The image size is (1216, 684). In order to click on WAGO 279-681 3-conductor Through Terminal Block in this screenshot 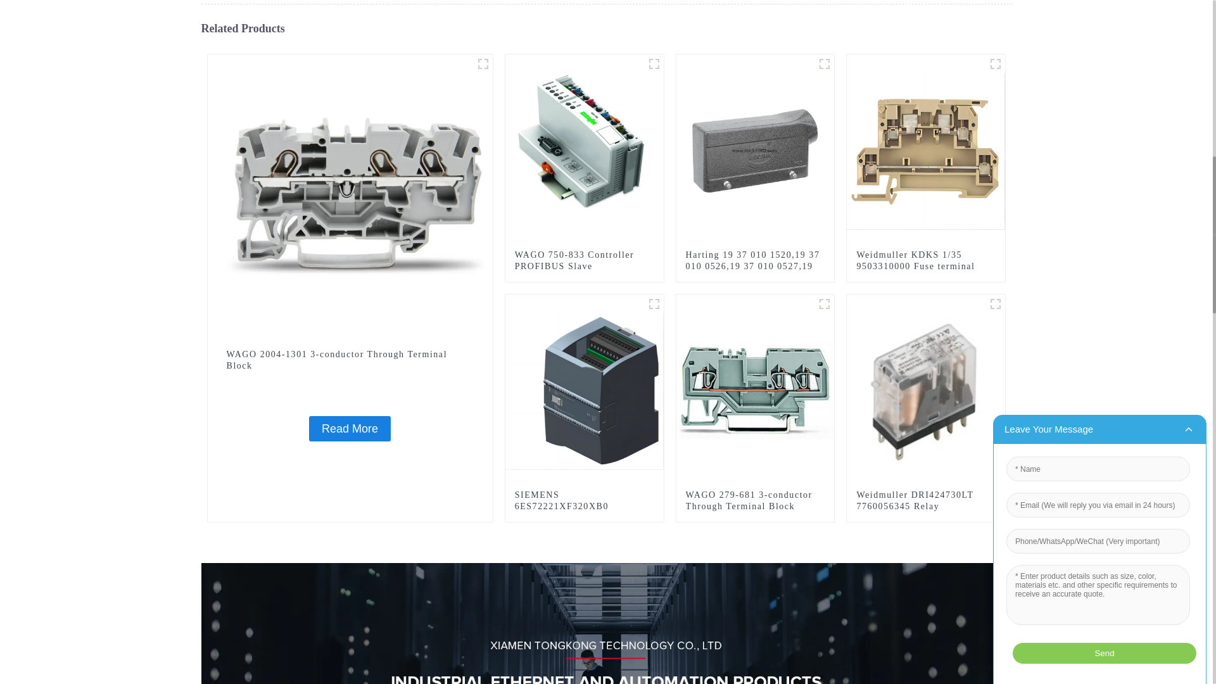, I will do `click(755, 500)`.